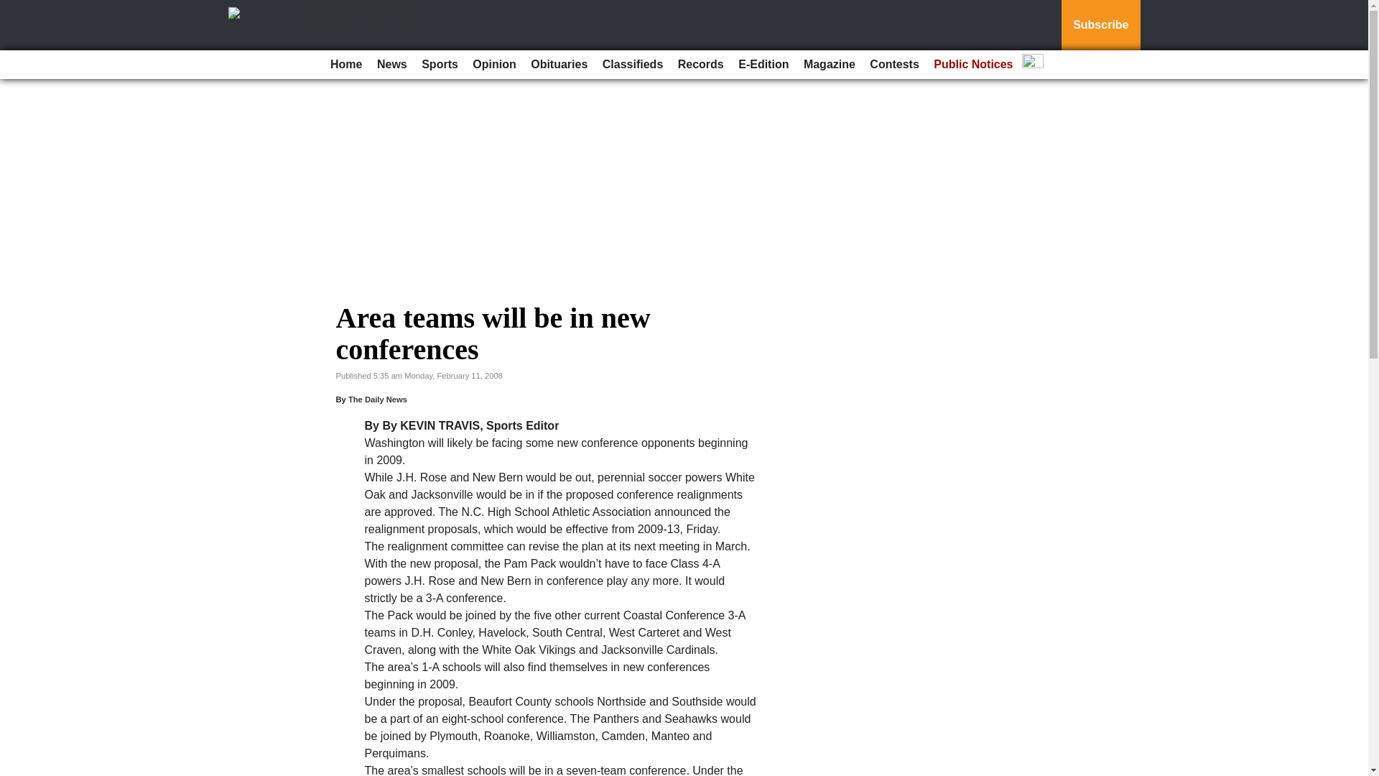  Describe the element at coordinates (391, 65) in the screenshot. I see `News` at that location.